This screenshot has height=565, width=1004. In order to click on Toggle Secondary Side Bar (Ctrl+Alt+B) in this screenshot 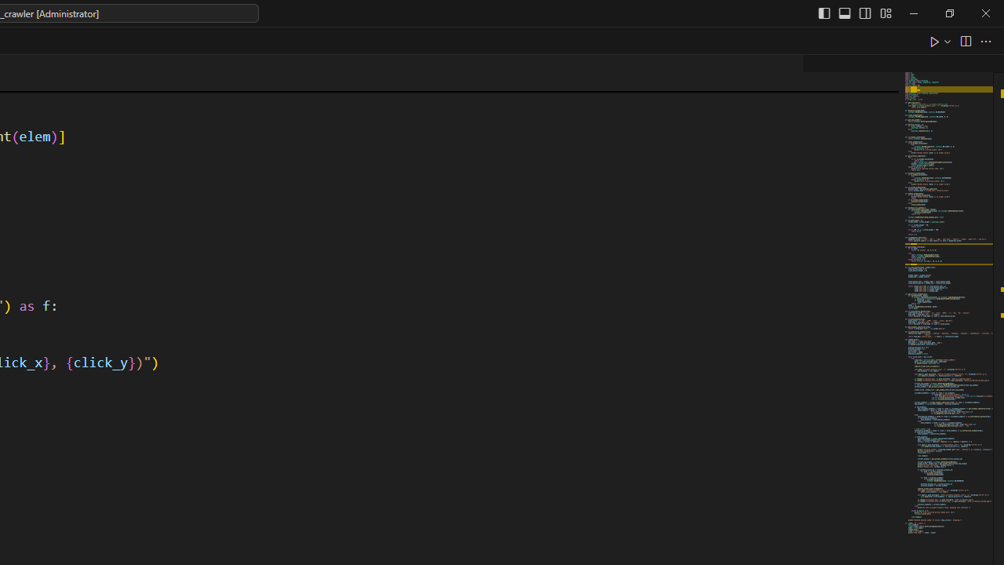, I will do `click(864, 13)`.